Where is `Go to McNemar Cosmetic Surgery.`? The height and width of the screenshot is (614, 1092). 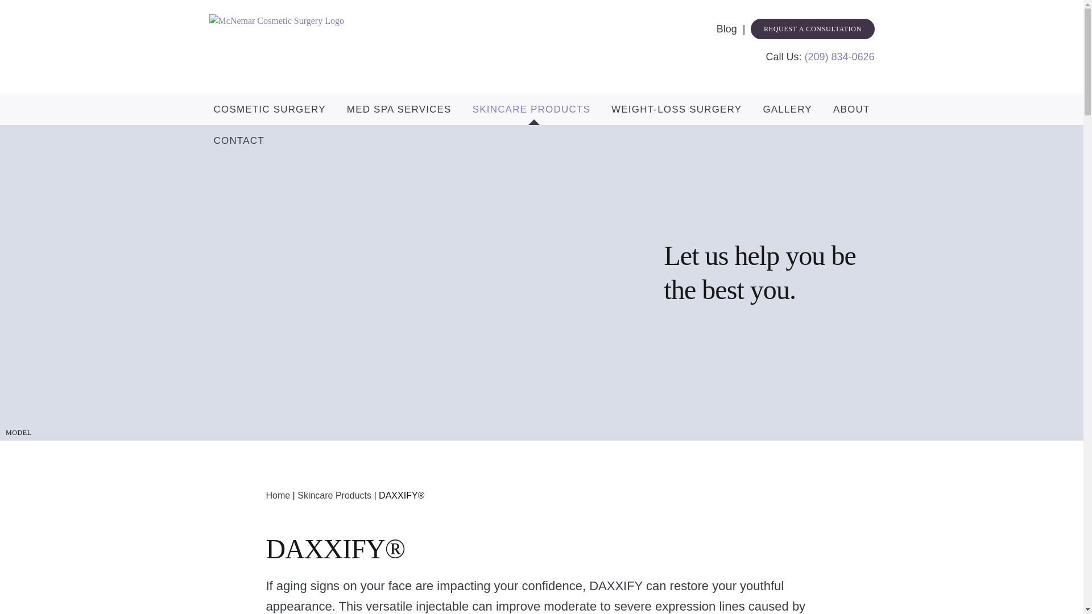
Go to McNemar Cosmetic Surgery. is located at coordinates (278, 495).